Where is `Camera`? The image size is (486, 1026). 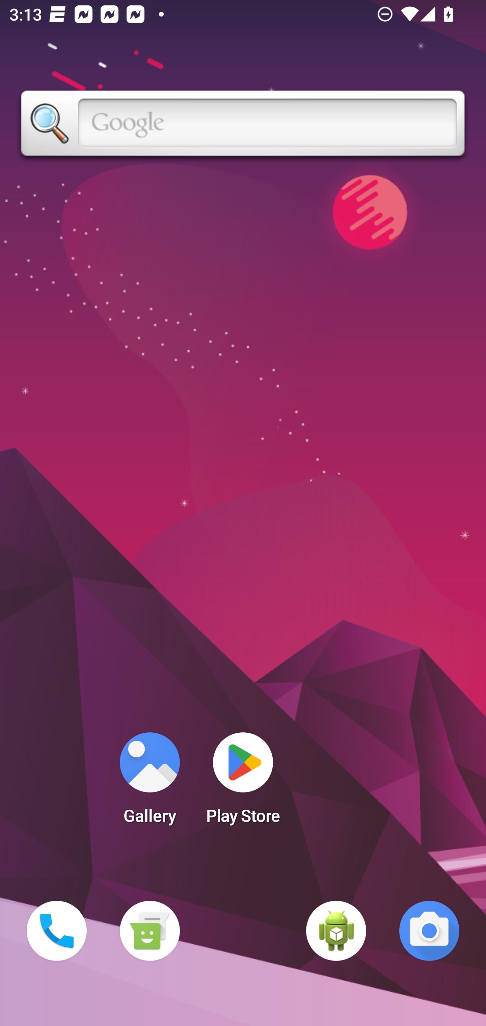 Camera is located at coordinates (429, 931).